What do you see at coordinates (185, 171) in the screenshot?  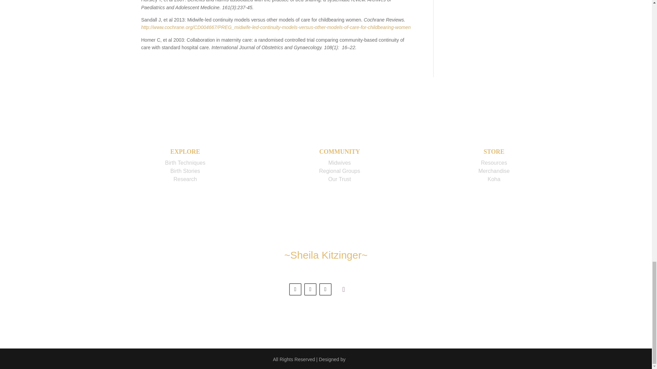 I see `Birth Stories` at bounding box center [185, 171].